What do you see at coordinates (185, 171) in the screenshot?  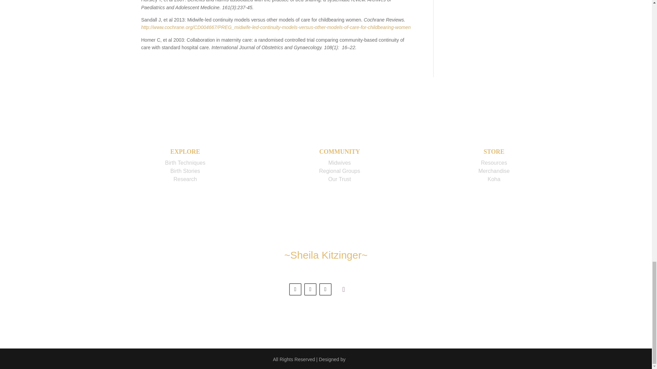 I see `Birth Stories` at bounding box center [185, 171].